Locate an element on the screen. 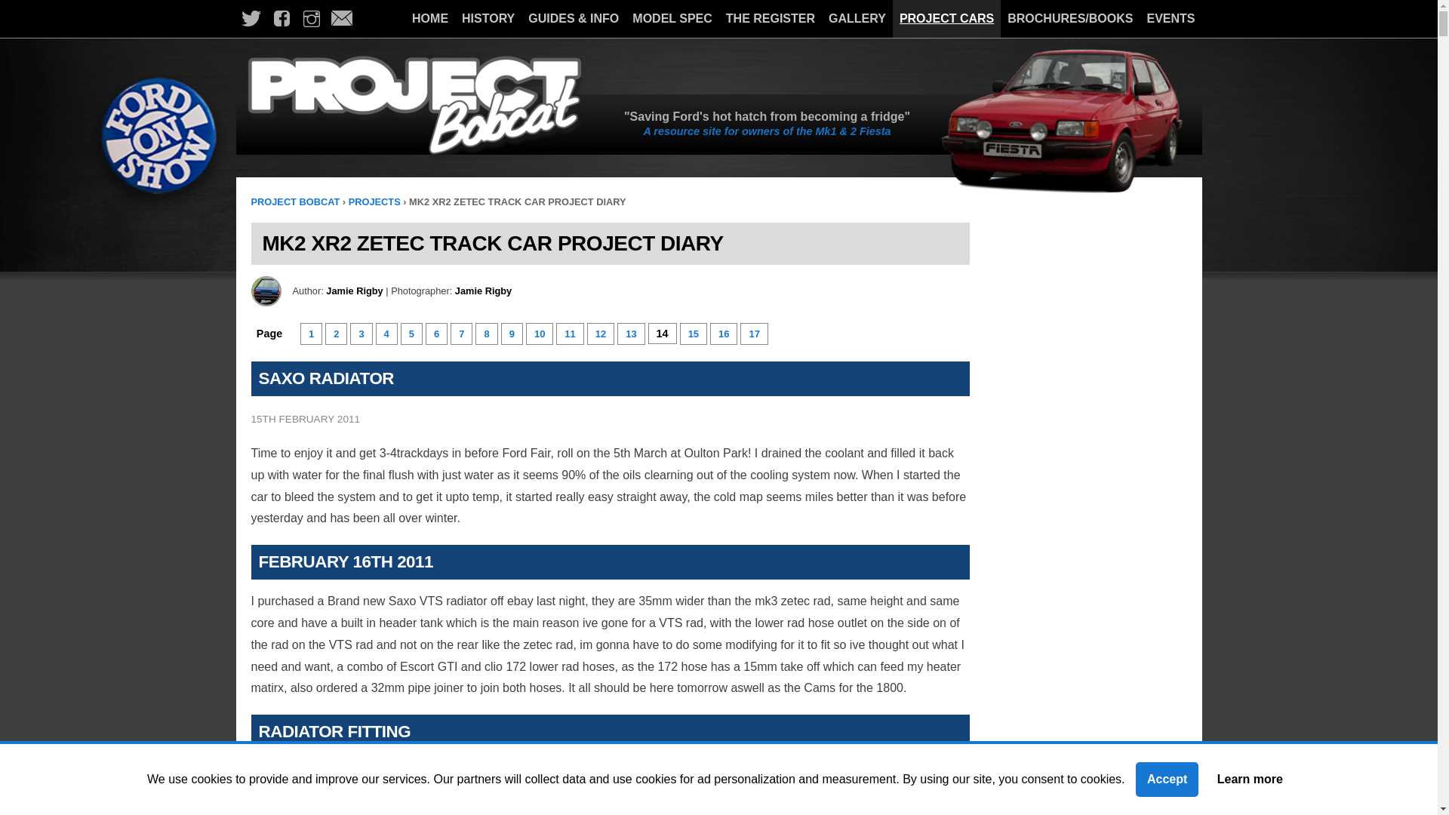 The height and width of the screenshot is (815, 1449). 10 is located at coordinates (539, 334).